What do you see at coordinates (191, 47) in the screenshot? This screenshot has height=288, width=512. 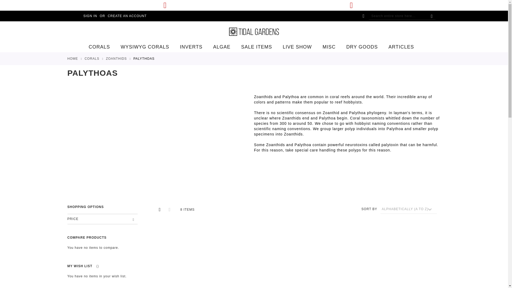 I see `SIGN IN` at bounding box center [191, 47].